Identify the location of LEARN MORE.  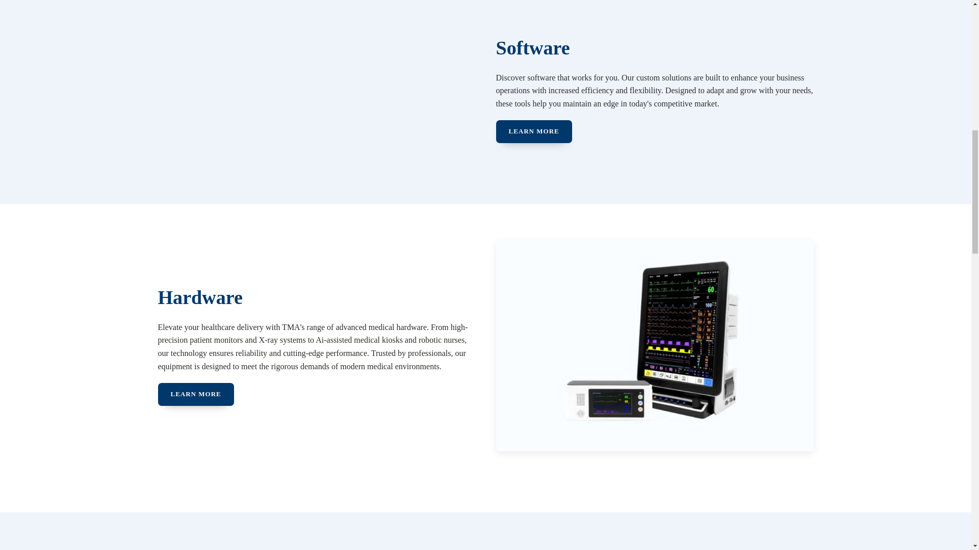
(196, 394).